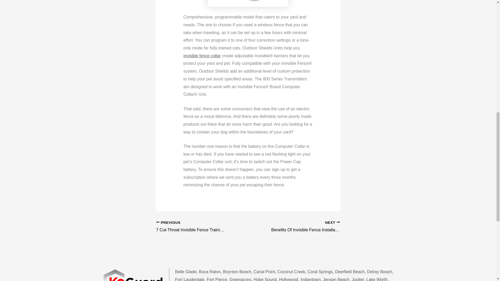 The width and height of the screenshot is (500, 281). What do you see at coordinates (320, 272) in the screenshot?
I see `Coral Springs` at bounding box center [320, 272].